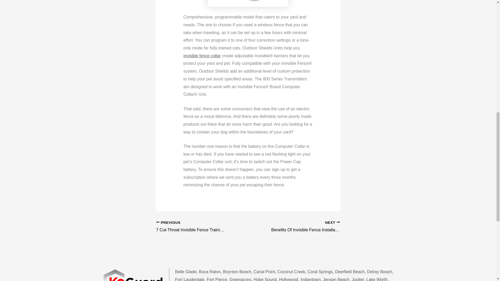 The width and height of the screenshot is (500, 281). What do you see at coordinates (320, 272) in the screenshot?
I see `Coral Springs` at bounding box center [320, 272].